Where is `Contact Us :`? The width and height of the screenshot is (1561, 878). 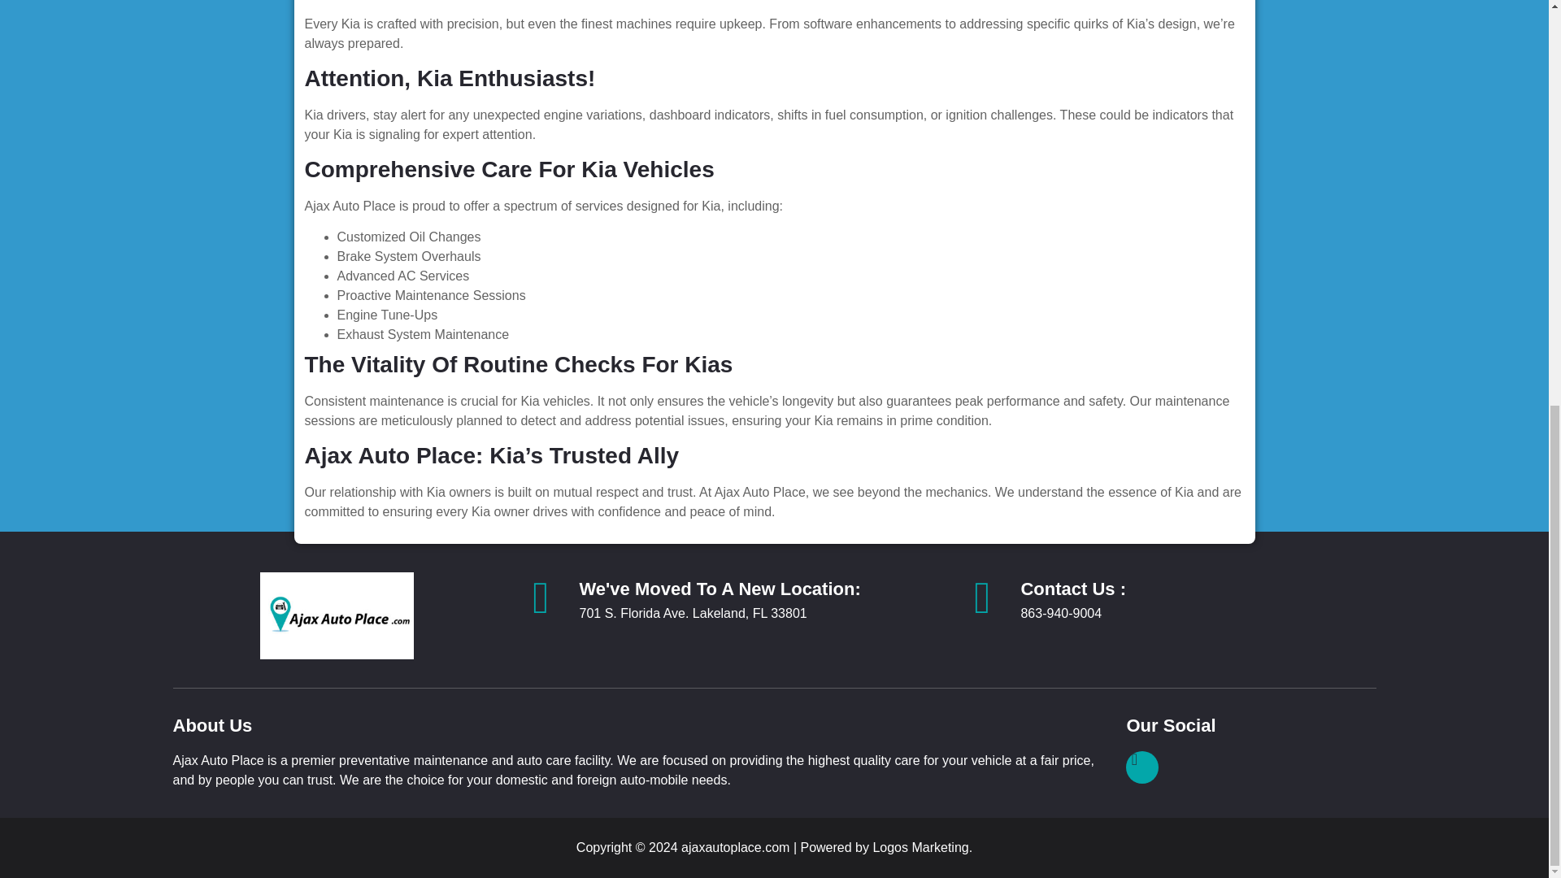
Contact Us : is located at coordinates (1073, 589).